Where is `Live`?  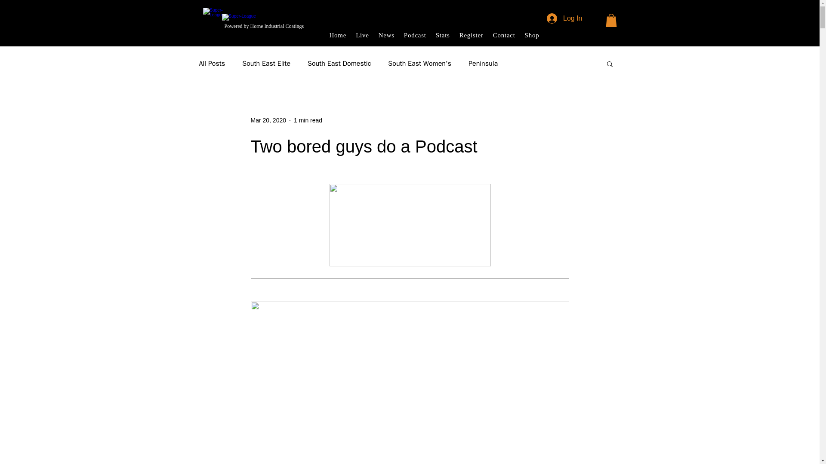 Live is located at coordinates (362, 35).